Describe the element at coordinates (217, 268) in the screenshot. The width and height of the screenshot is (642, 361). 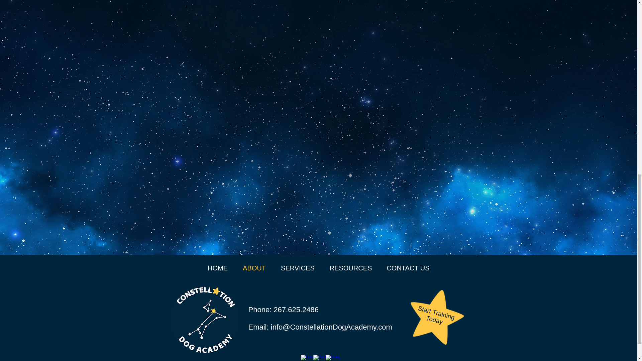
I see `HOME` at that location.